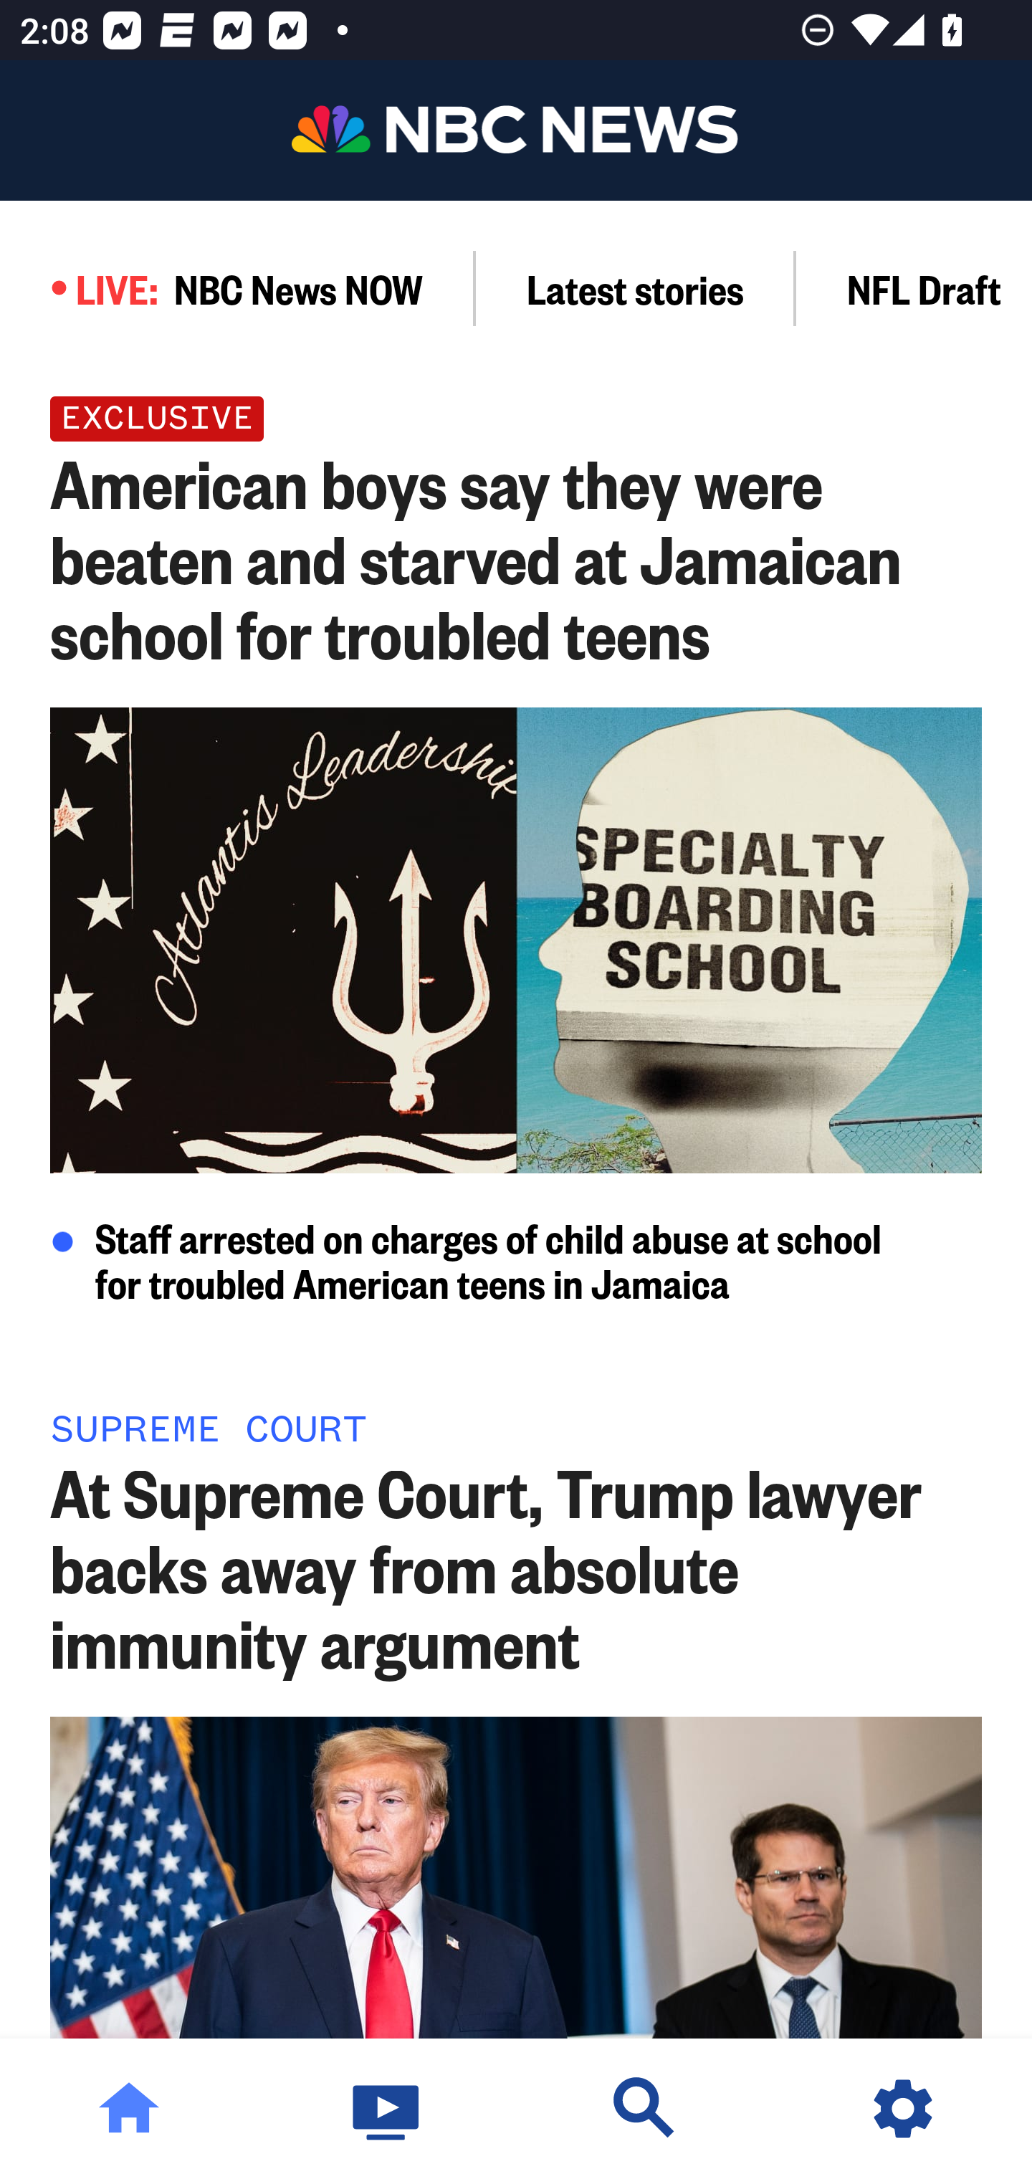 Image resolution: width=1032 pixels, height=2179 pixels. Describe the element at coordinates (903, 2109) in the screenshot. I see `Settings` at that location.